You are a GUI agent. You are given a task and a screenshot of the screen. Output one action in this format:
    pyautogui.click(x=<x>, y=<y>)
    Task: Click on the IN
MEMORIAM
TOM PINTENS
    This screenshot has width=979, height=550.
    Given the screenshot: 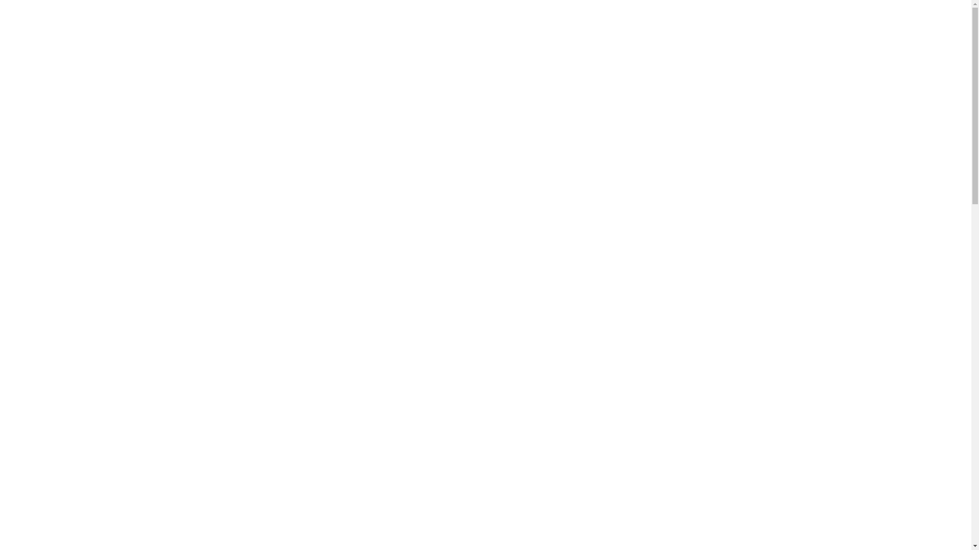 What is the action you would take?
    pyautogui.click(x=300, y=231)
    